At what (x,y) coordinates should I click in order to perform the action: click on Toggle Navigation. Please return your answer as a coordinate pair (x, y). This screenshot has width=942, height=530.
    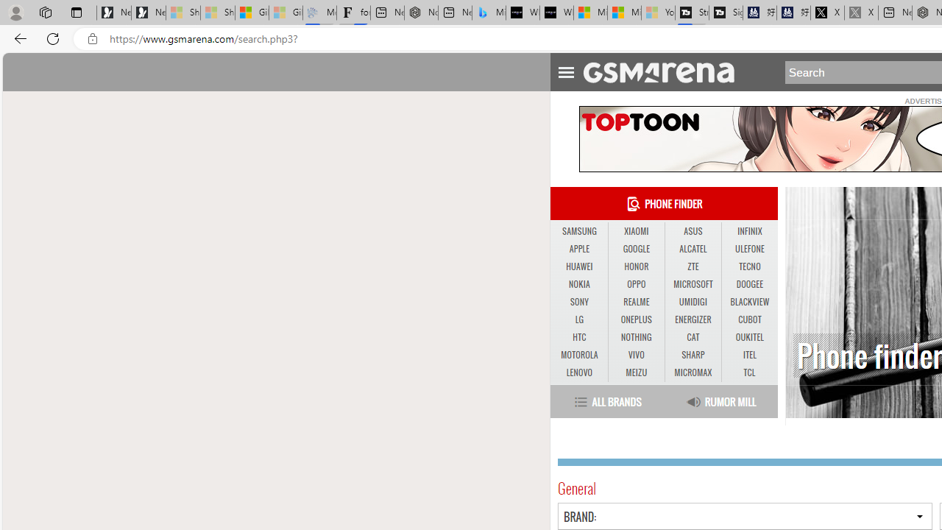
    Looking at the image, I should click on (565, 70).